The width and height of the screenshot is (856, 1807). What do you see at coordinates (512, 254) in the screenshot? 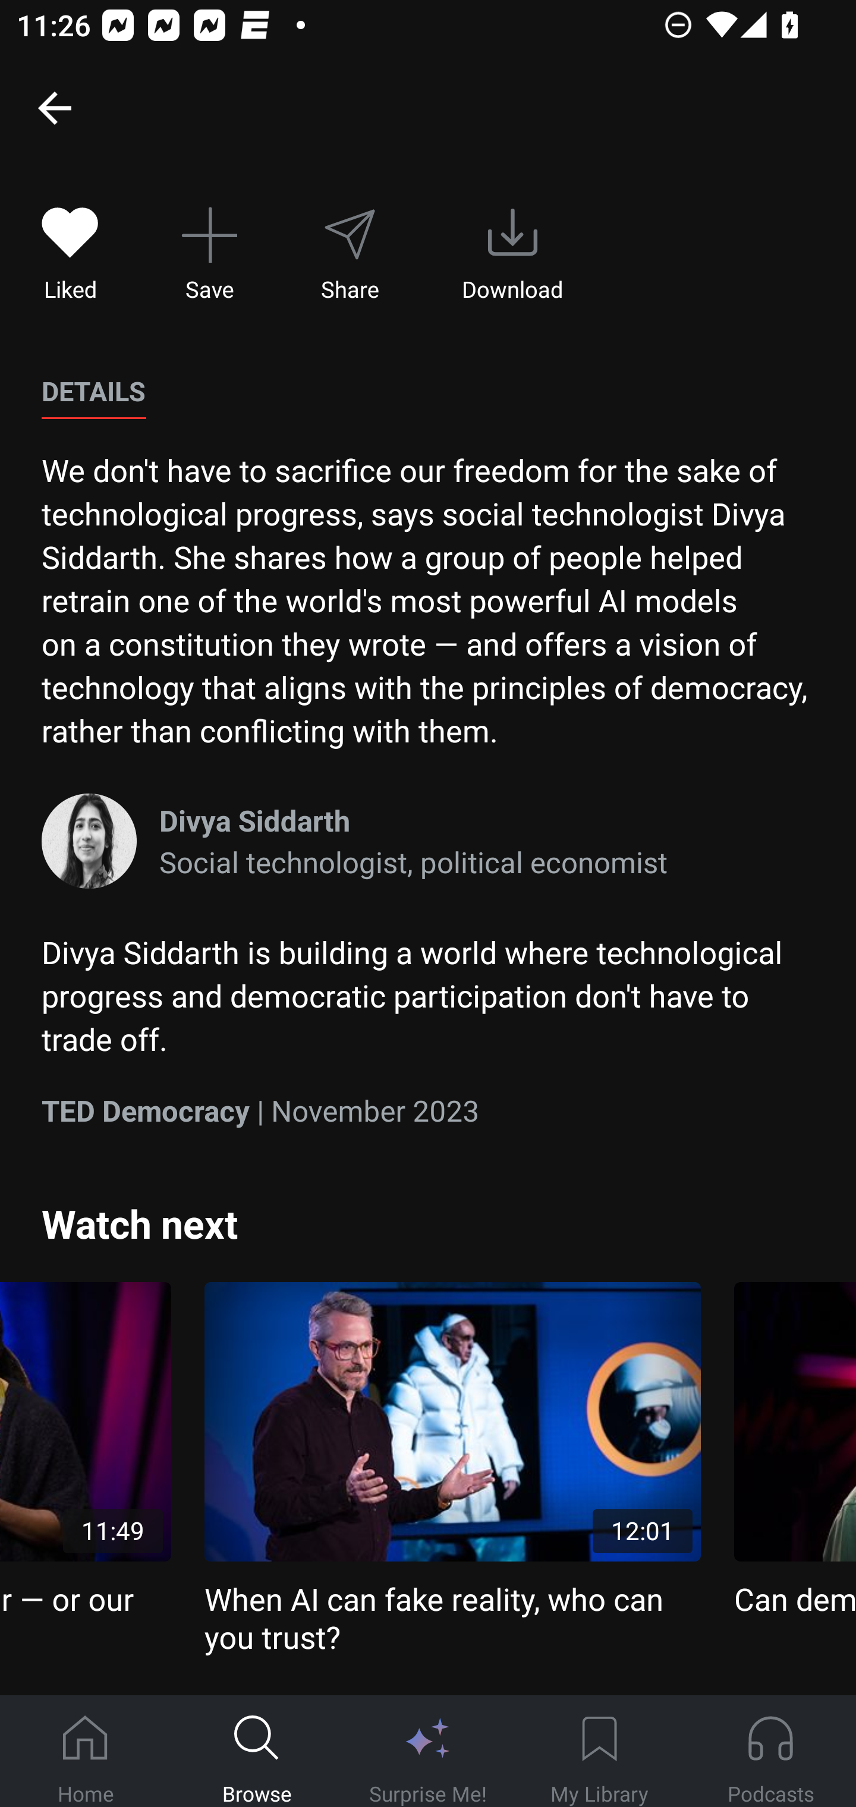
I see `Download` at bounding box center [512, 254].